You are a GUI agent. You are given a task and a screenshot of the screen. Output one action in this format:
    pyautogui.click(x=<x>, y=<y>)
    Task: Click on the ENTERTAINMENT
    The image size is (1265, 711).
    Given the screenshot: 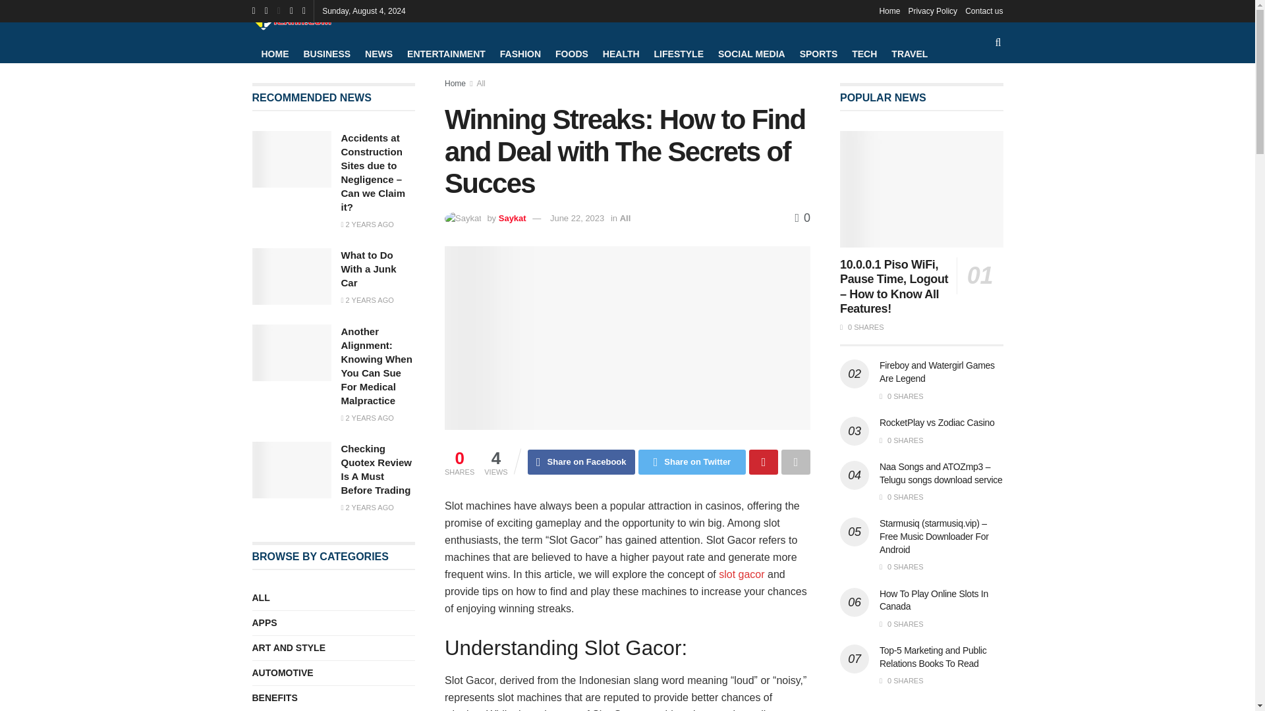 What is the action you would take?
    pyautogui.click(x=447, y=54)
    